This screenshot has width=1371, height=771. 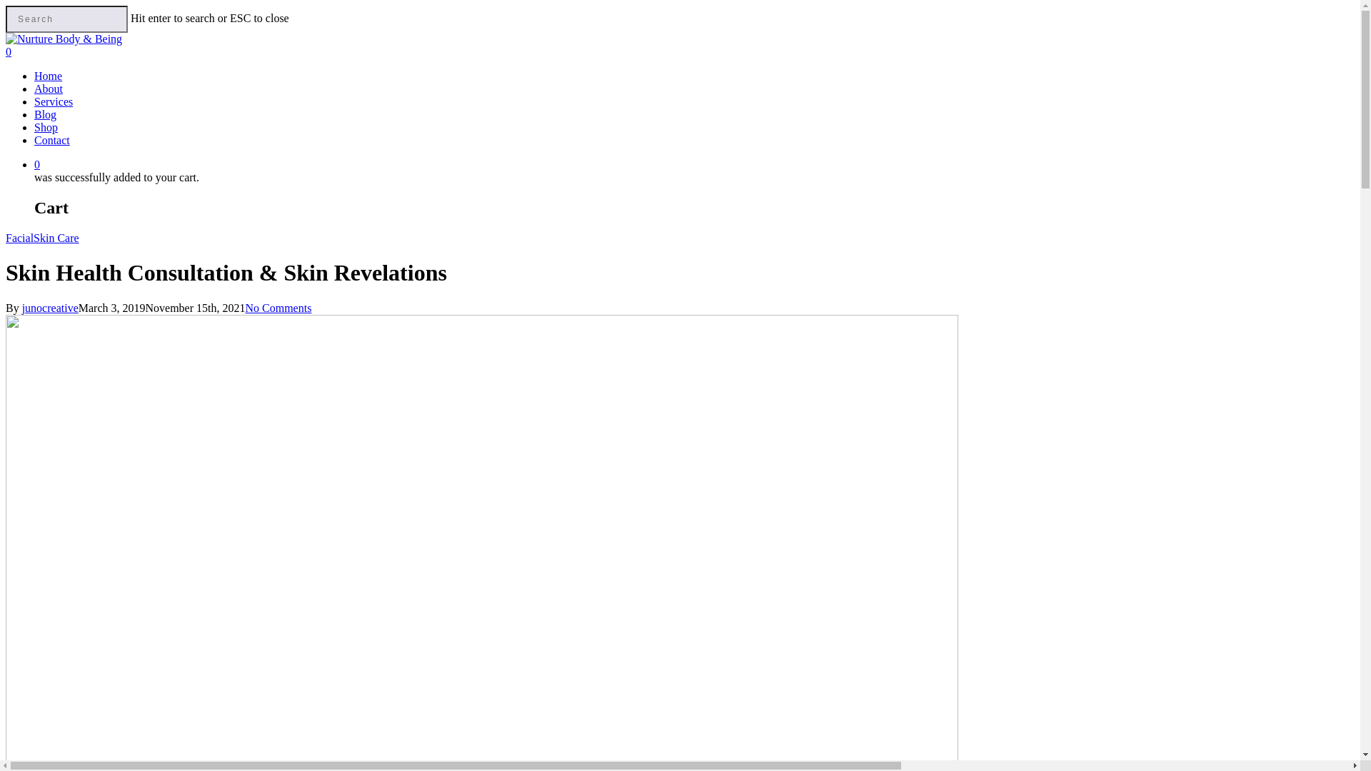 I want to click on Shop, so click(x=46, y=127).